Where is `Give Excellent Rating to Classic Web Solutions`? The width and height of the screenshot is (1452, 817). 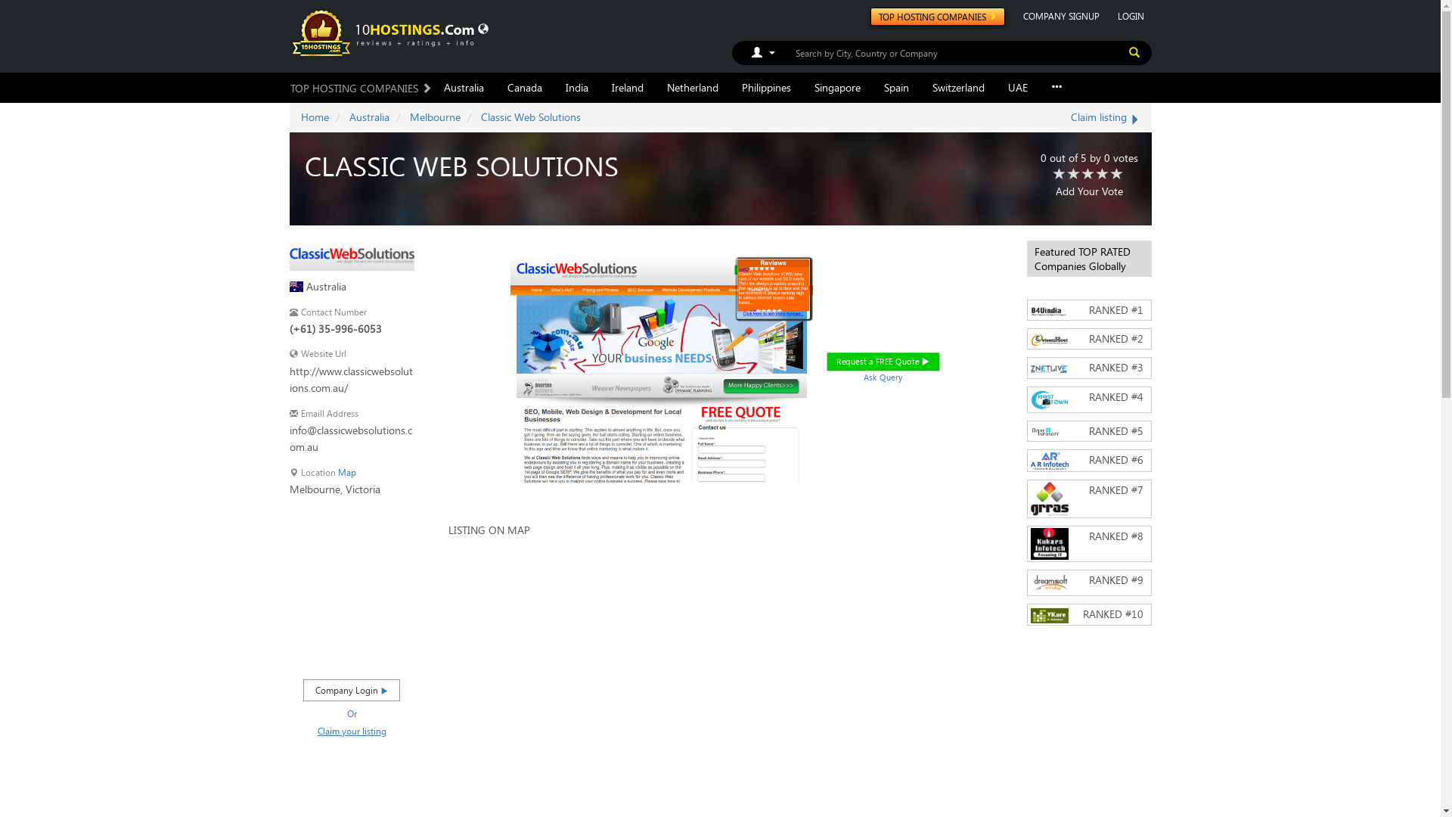 Give Excellent Rating to Classic Web Solutions is located at coordinates (1116, 175).